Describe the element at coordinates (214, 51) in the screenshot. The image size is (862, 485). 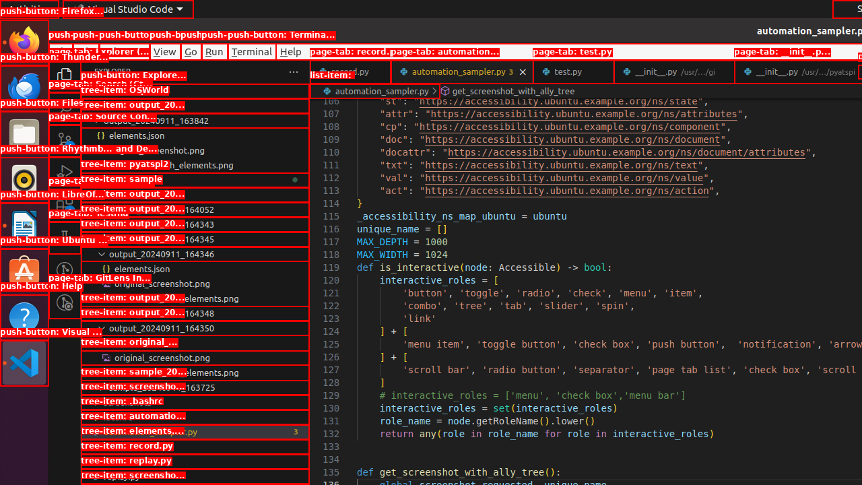
I see `Run` at that location.